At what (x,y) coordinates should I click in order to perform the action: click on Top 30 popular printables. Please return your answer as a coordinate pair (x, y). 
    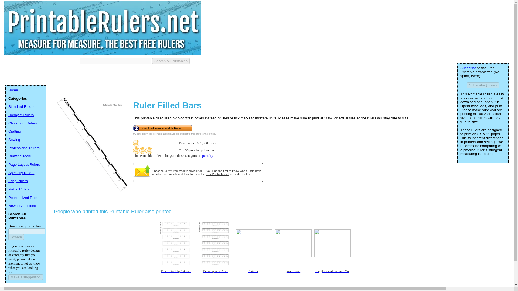
    Looking at the image, I should click on (136, 150).